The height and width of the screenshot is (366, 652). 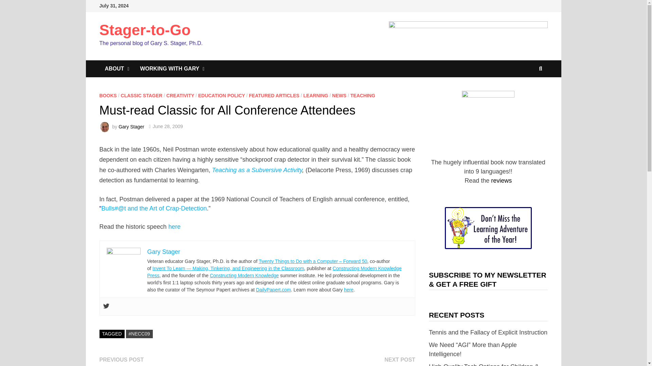 I want to click on here, so click(x=174, y=226).